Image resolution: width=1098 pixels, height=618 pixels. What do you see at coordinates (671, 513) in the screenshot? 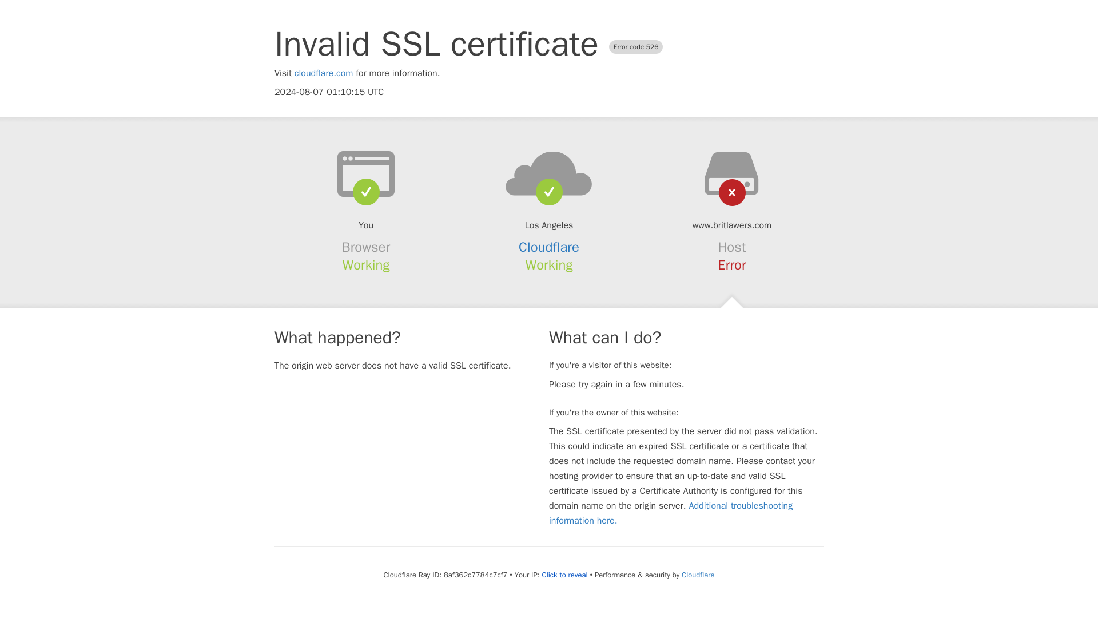
I see `Additional troubleshooting information here.` at bounding box center [671, 513].